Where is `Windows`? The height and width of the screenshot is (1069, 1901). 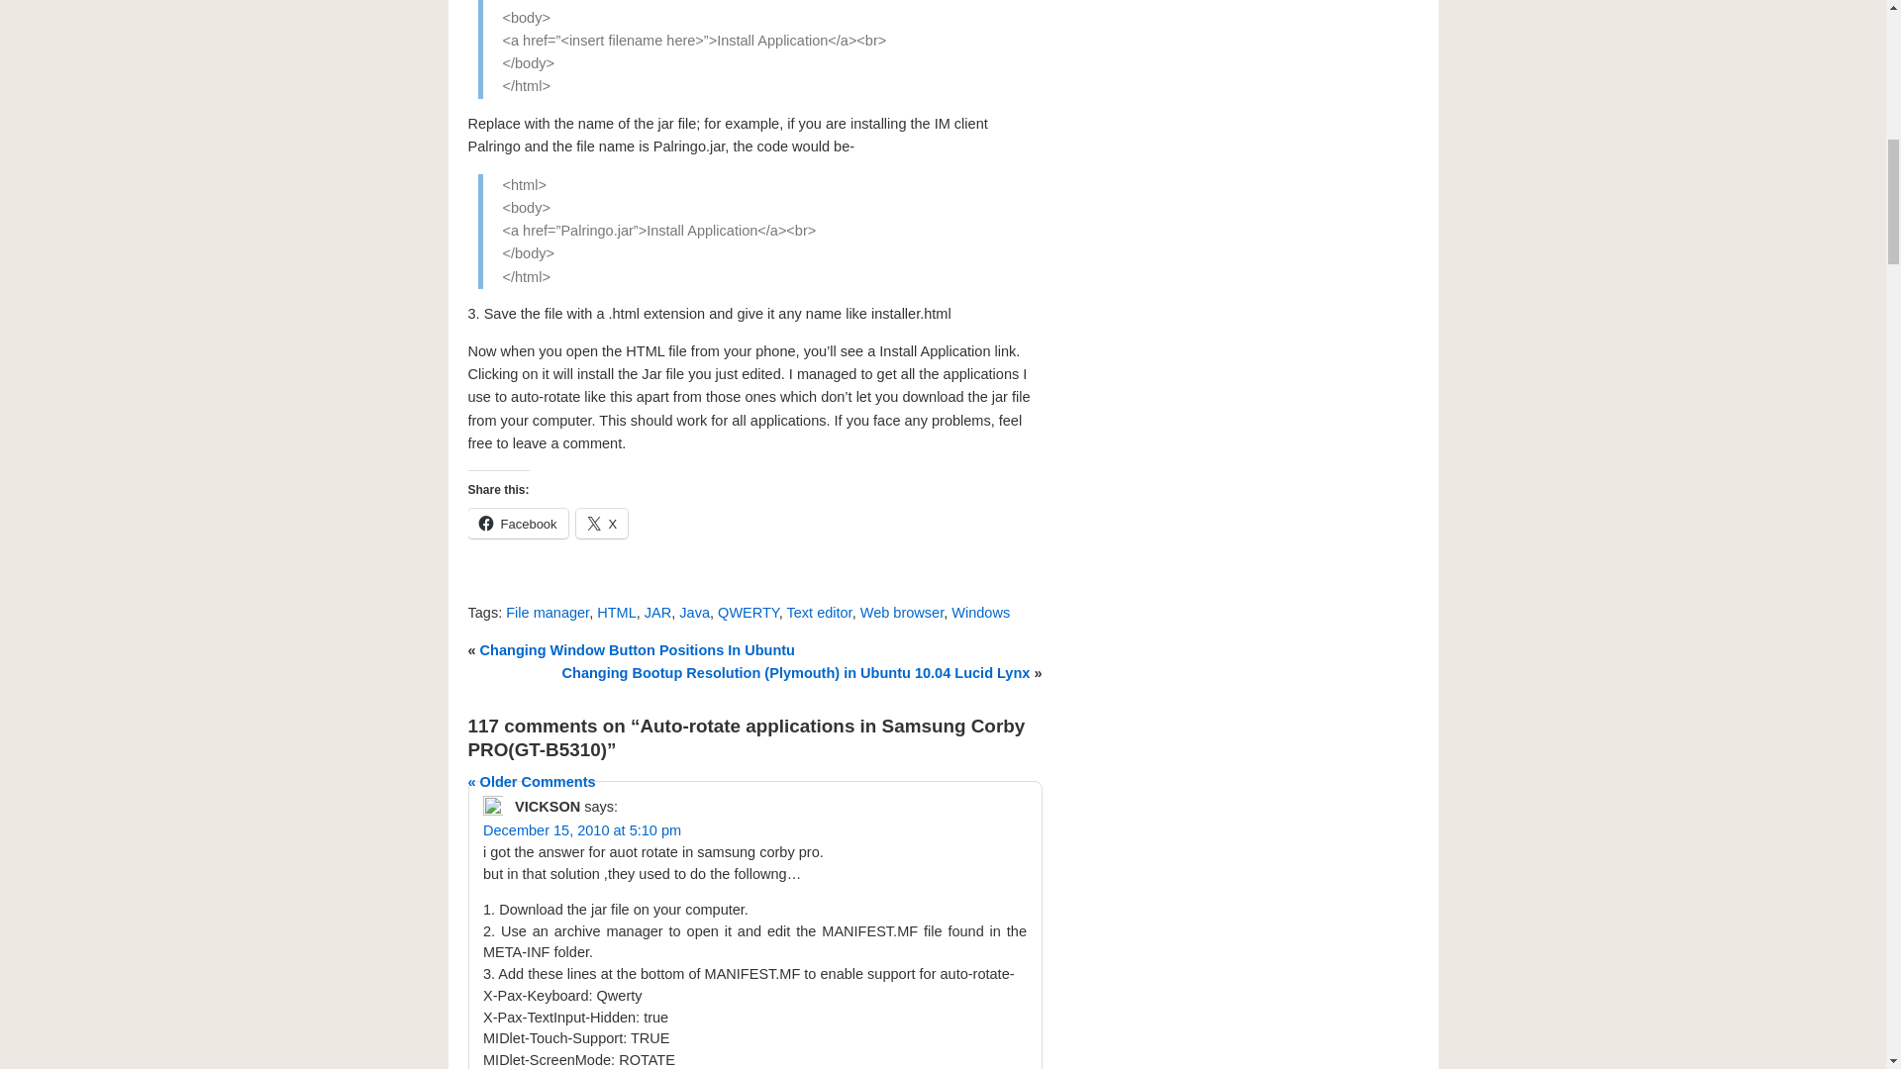 Windows is located at coordinates (980, 613).